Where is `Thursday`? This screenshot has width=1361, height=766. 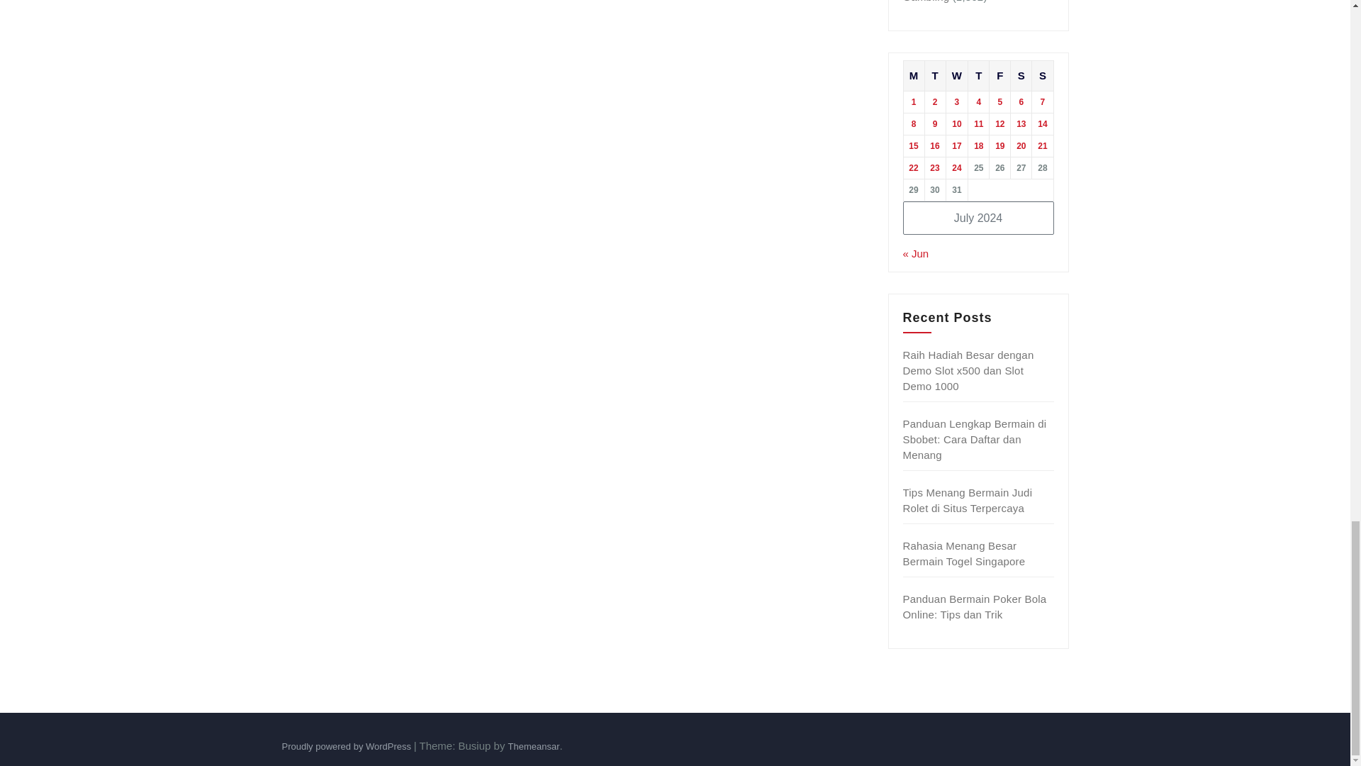
Thursday is located at coordinates (978, 75).